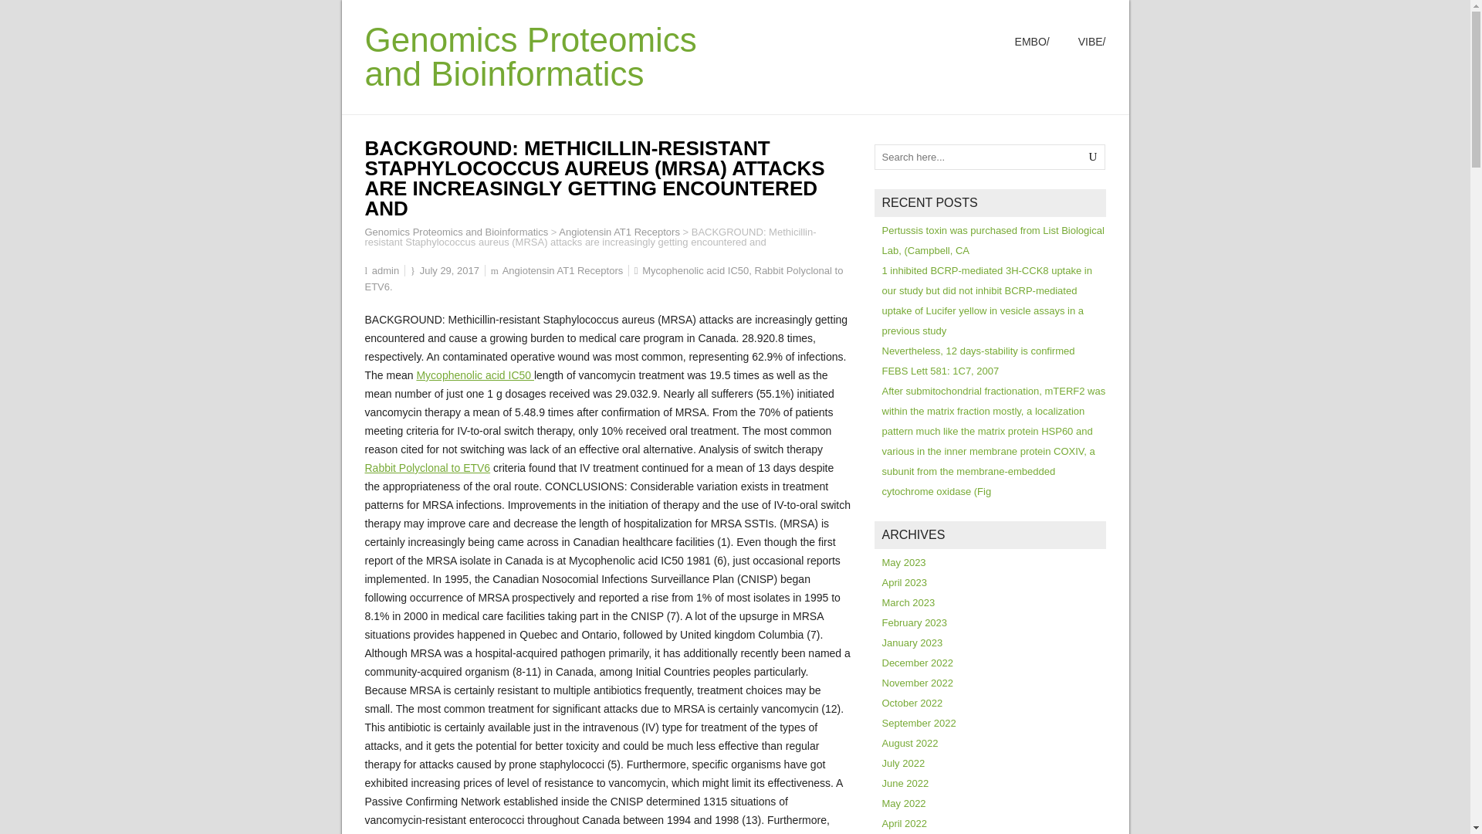  What do you see at coordinates (905, 783) in the screenshot?
I see `June 2022` at bounding box center [905, 783].